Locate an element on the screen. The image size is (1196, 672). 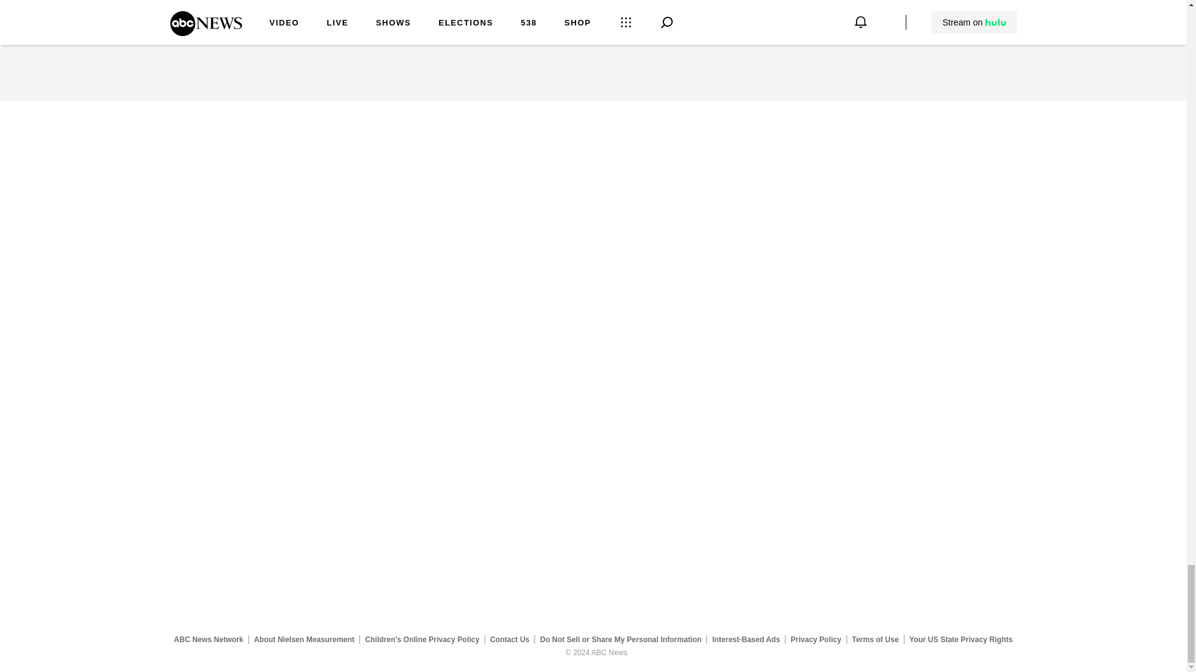
About Nielsen Measurement is located at coordinates (304, 639).